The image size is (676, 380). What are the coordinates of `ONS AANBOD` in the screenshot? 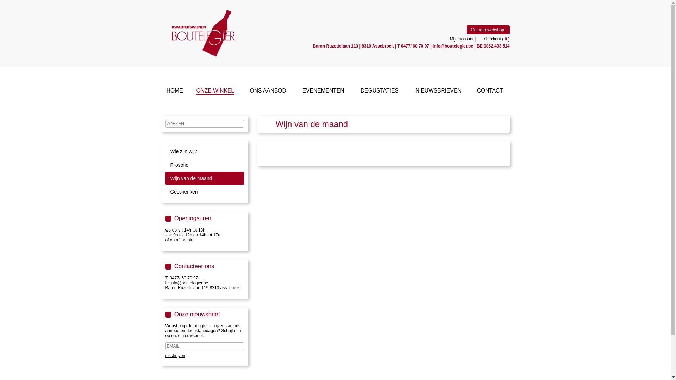 It's located at (268, 91).